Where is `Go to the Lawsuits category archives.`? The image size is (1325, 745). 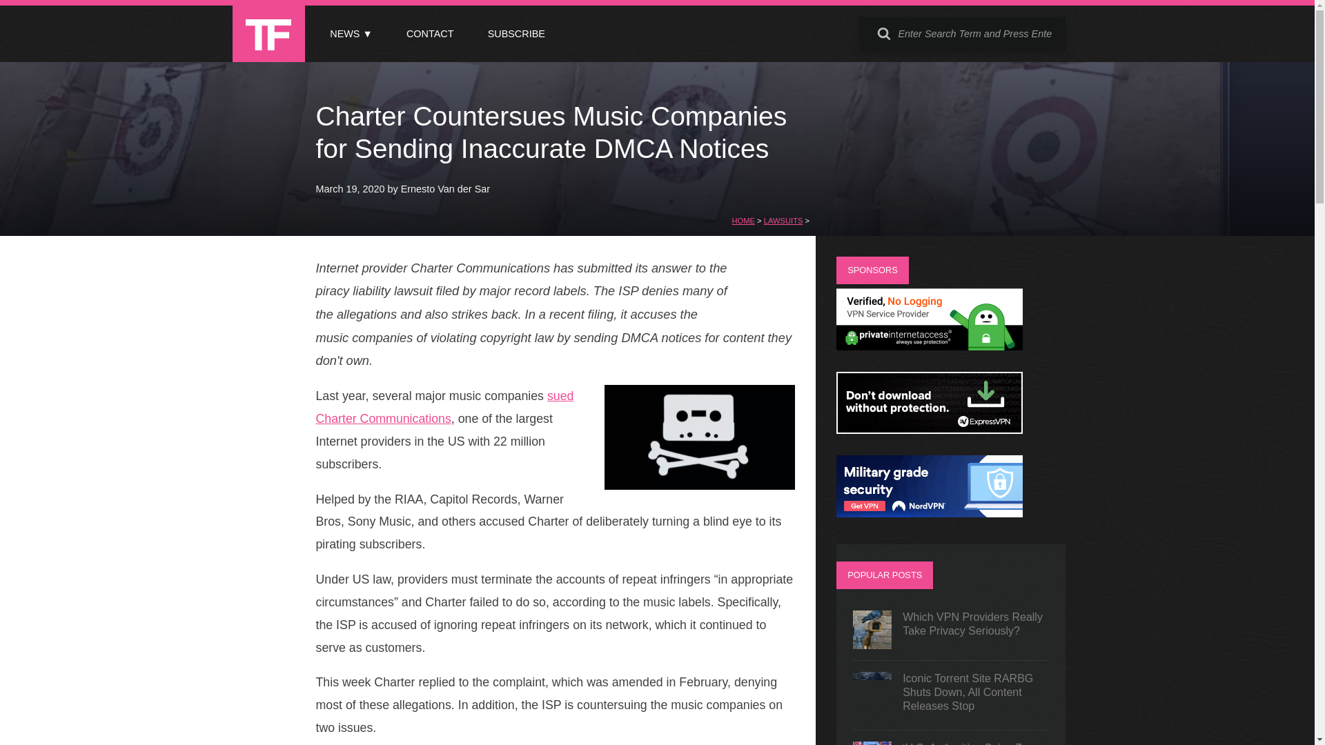
Go to the Lawsuits category archives. is located at coordinates (783, 221).